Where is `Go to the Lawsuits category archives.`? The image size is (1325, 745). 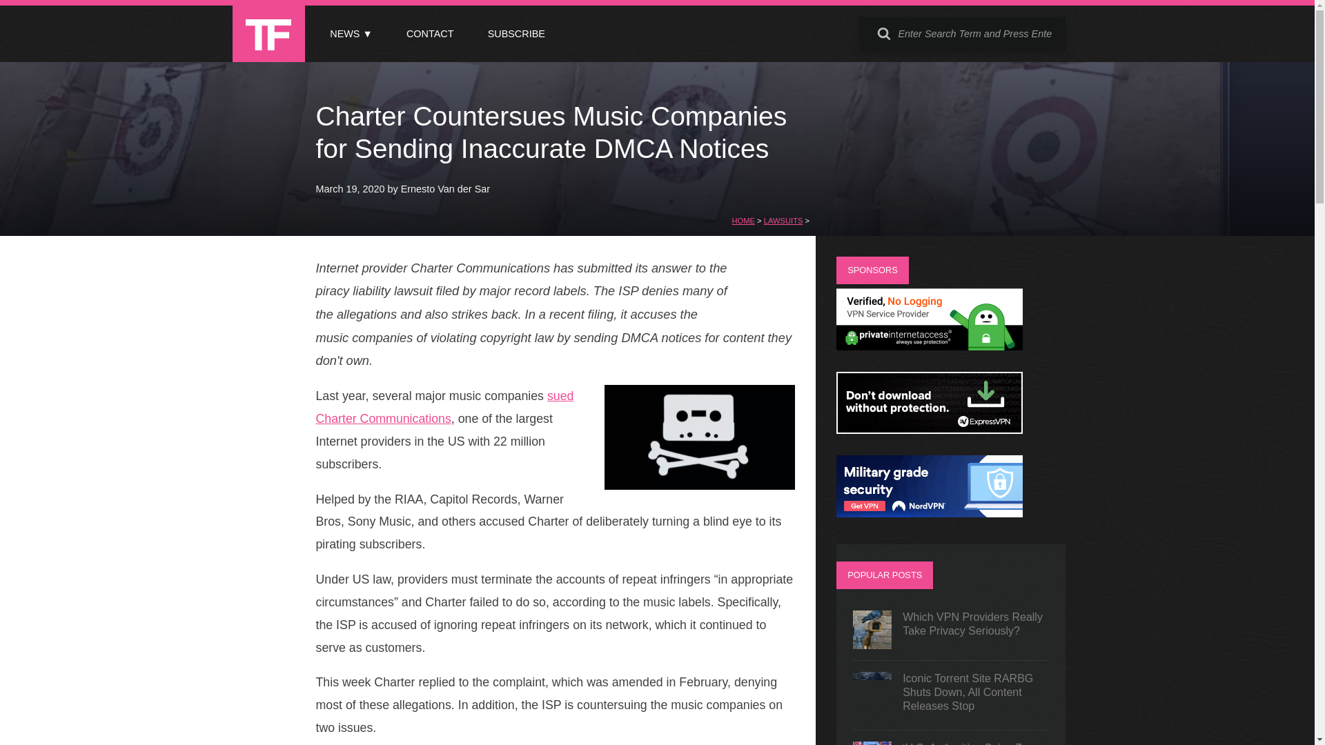
Go to the Lawsuits category archives. is located at coordinates (783, 221).